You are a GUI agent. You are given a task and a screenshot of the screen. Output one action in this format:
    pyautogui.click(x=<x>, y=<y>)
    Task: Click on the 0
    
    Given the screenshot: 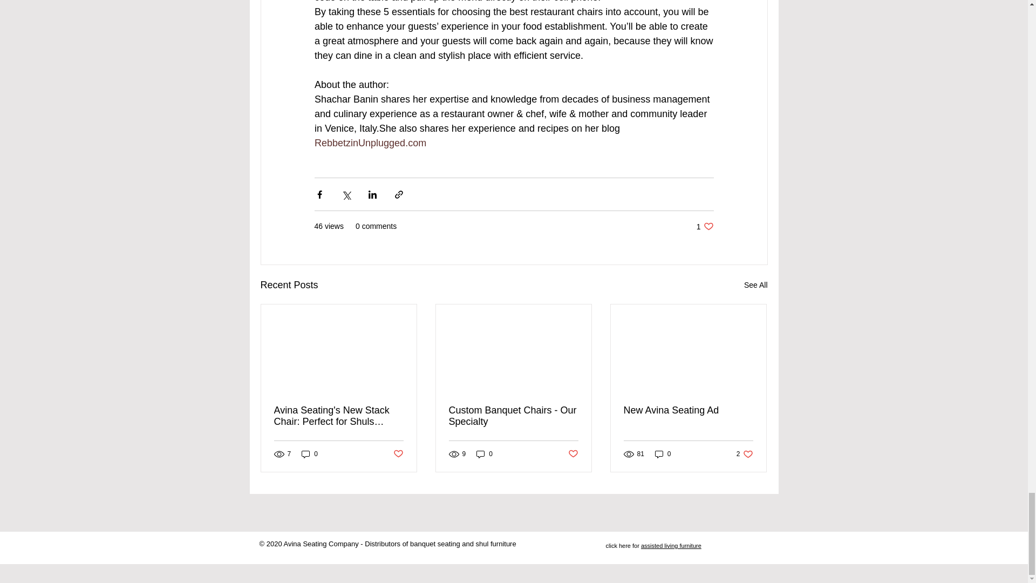 What is the action you would take?
    pyautogui.click(x=705, y=226)
    